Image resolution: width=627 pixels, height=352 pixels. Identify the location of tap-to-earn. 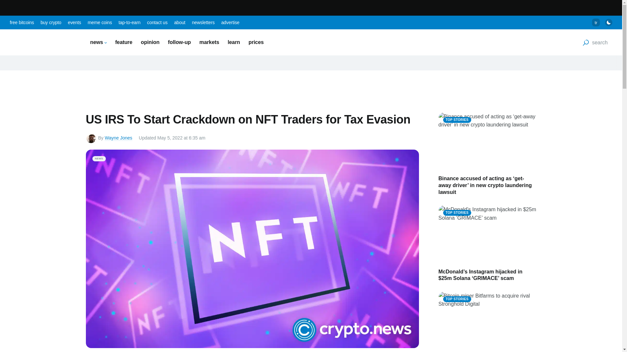
(129, 22).